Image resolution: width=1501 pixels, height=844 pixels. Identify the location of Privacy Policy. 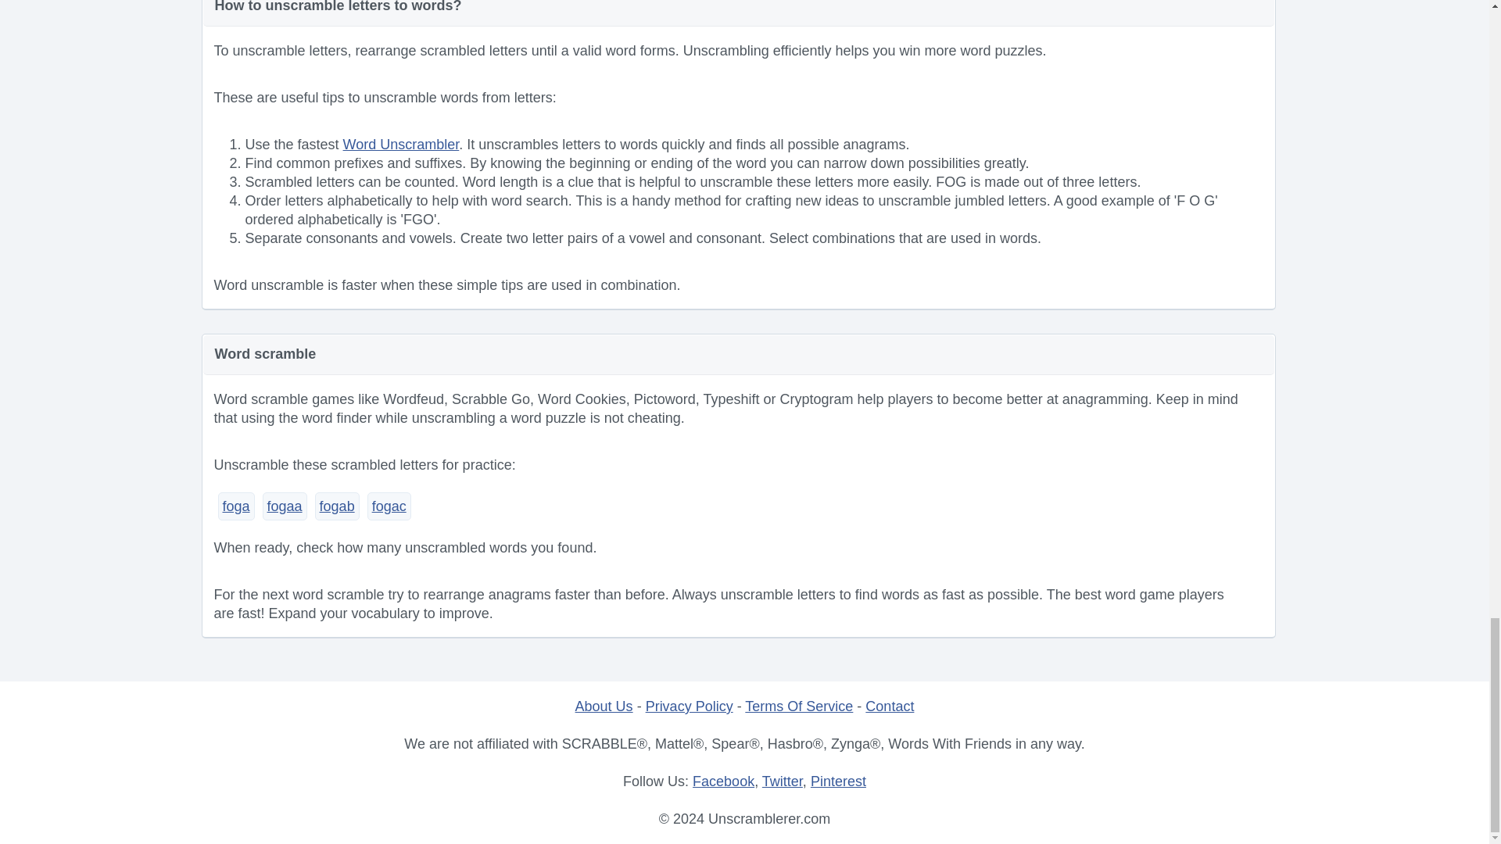
(690, 706).